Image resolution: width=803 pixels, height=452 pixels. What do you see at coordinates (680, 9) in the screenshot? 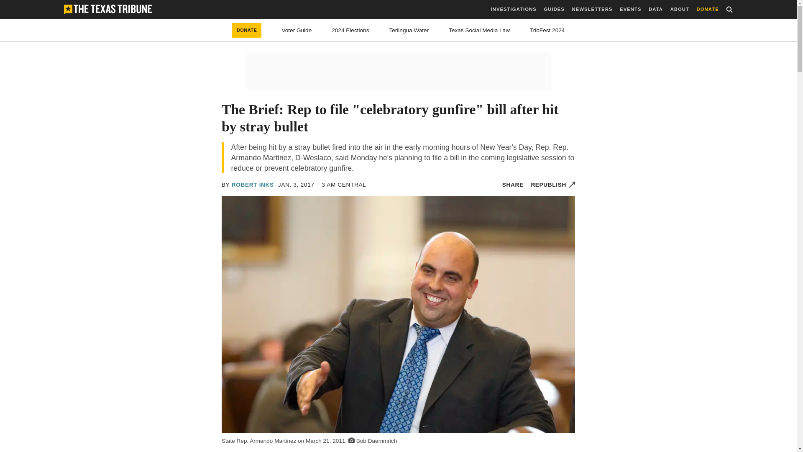
I see `ABOUT` at bounding box center [680, 9].